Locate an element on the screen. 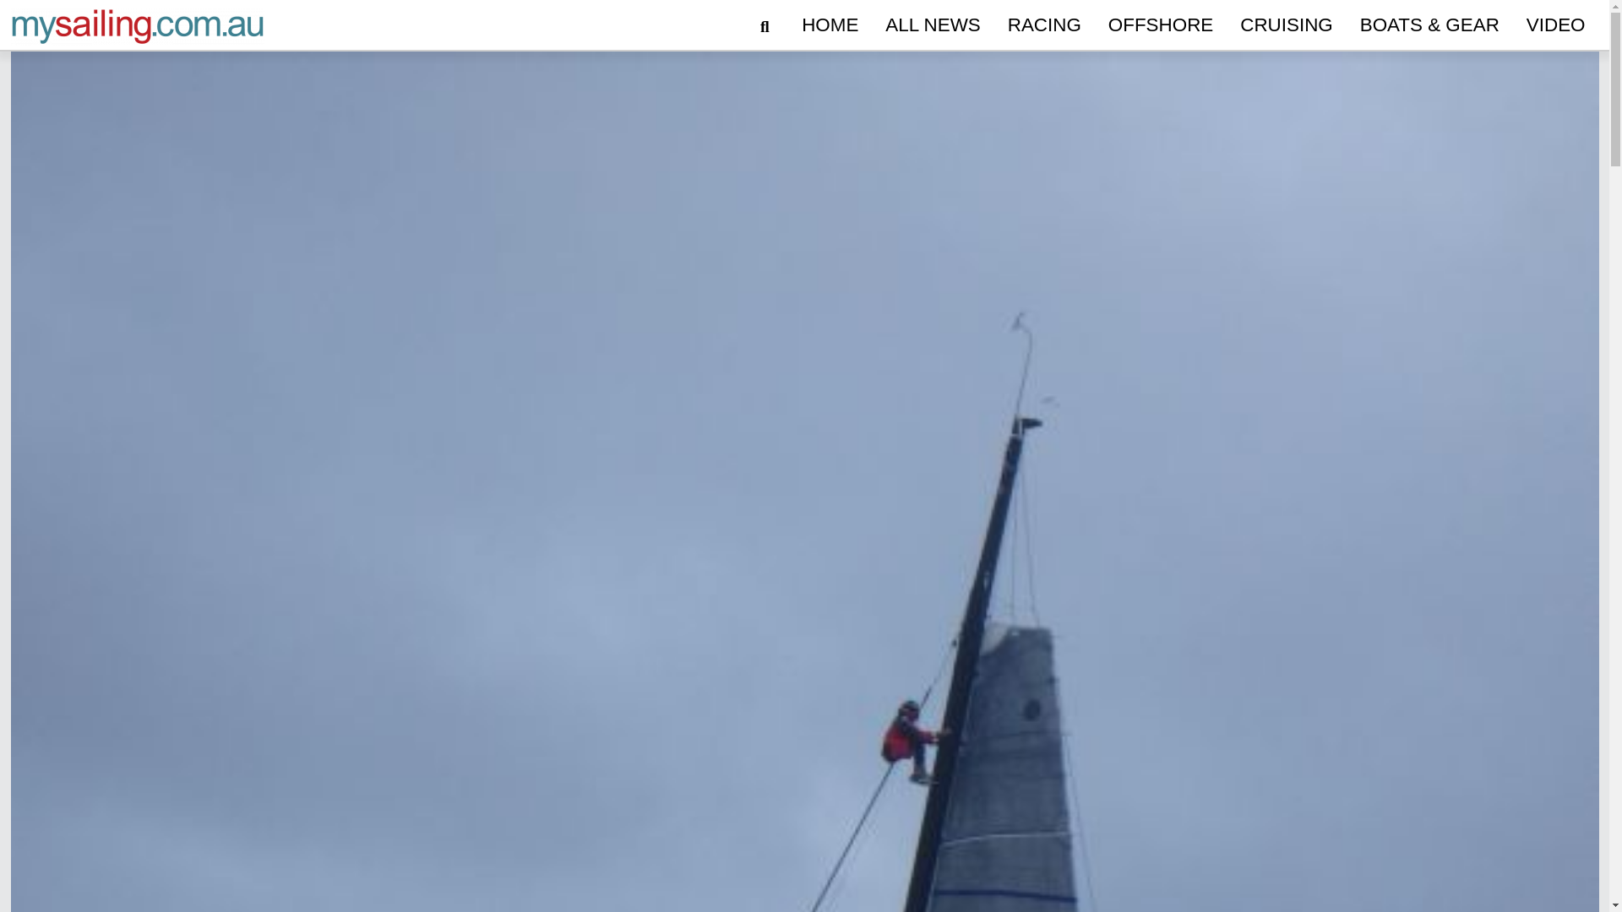 This screenshot has height=912, width=1622. Offshore is located at coordinates (1160, 25).